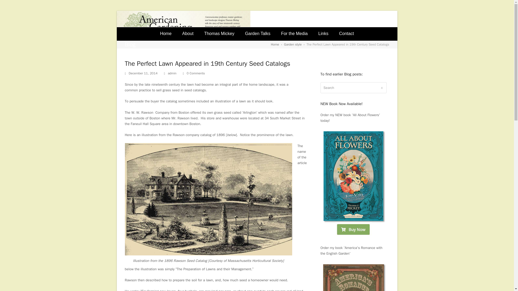  I want to click on Home, so click(275, 44).